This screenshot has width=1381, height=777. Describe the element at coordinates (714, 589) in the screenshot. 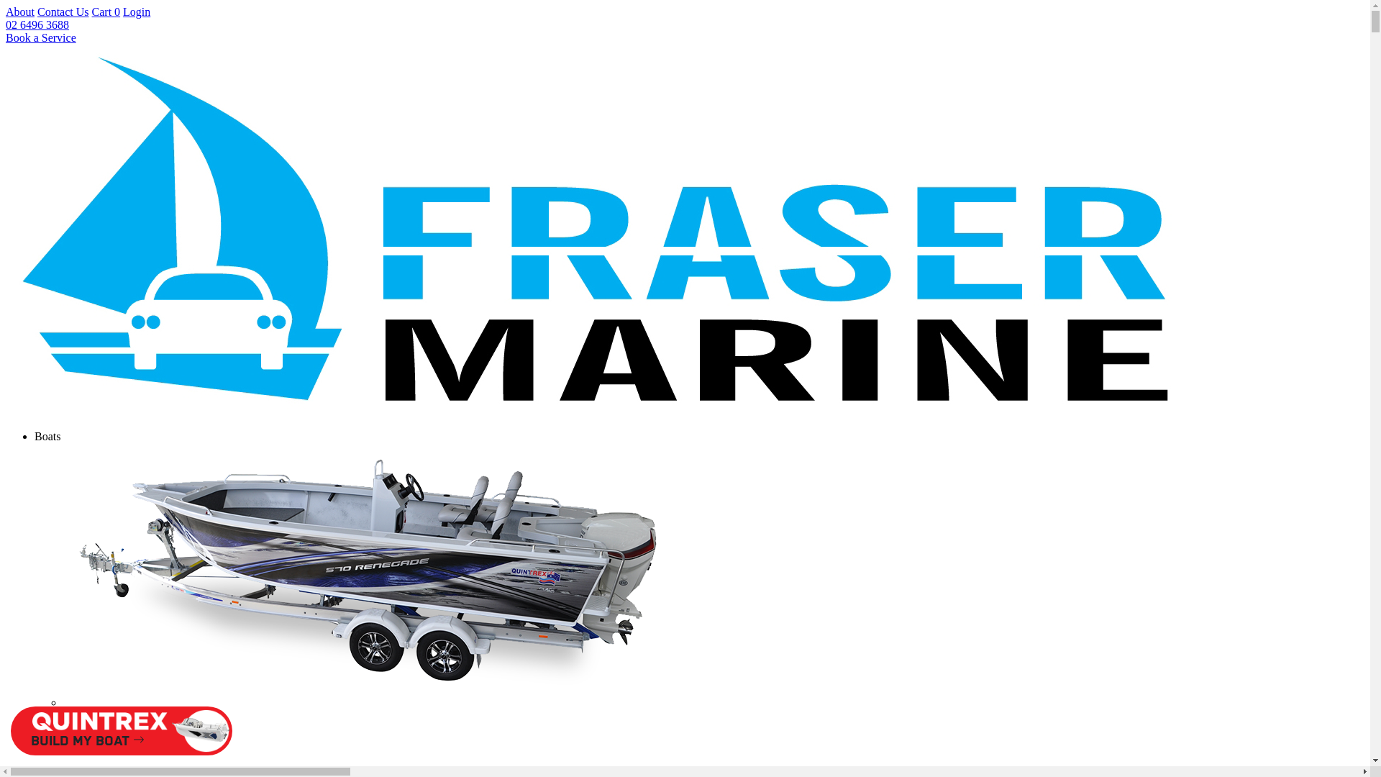

I see `Quintrex Range` at that location.